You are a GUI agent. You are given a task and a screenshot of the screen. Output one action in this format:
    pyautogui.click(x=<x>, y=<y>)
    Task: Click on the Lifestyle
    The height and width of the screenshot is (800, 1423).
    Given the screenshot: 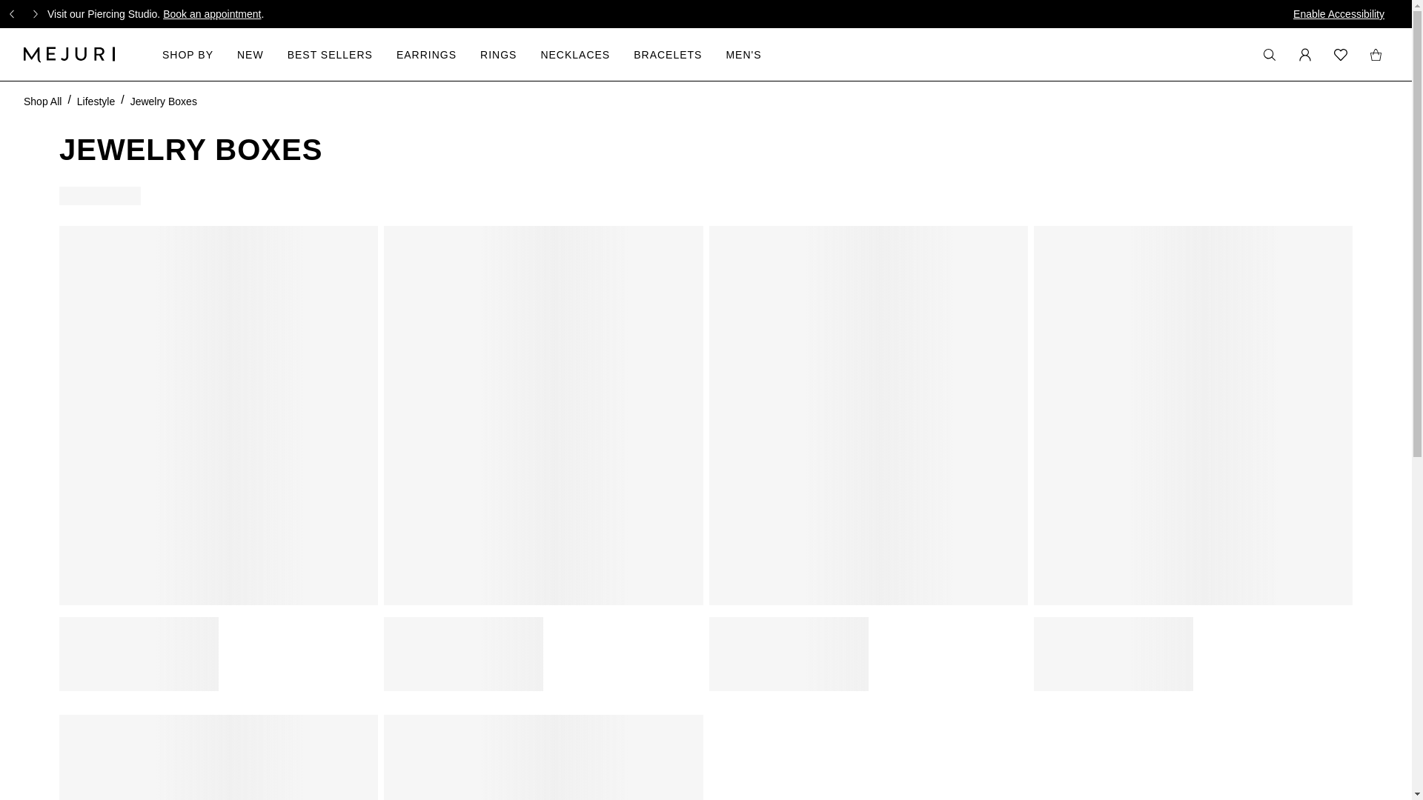 What is the action you would take?
    pyautogui.click(x=96, y=101)
    